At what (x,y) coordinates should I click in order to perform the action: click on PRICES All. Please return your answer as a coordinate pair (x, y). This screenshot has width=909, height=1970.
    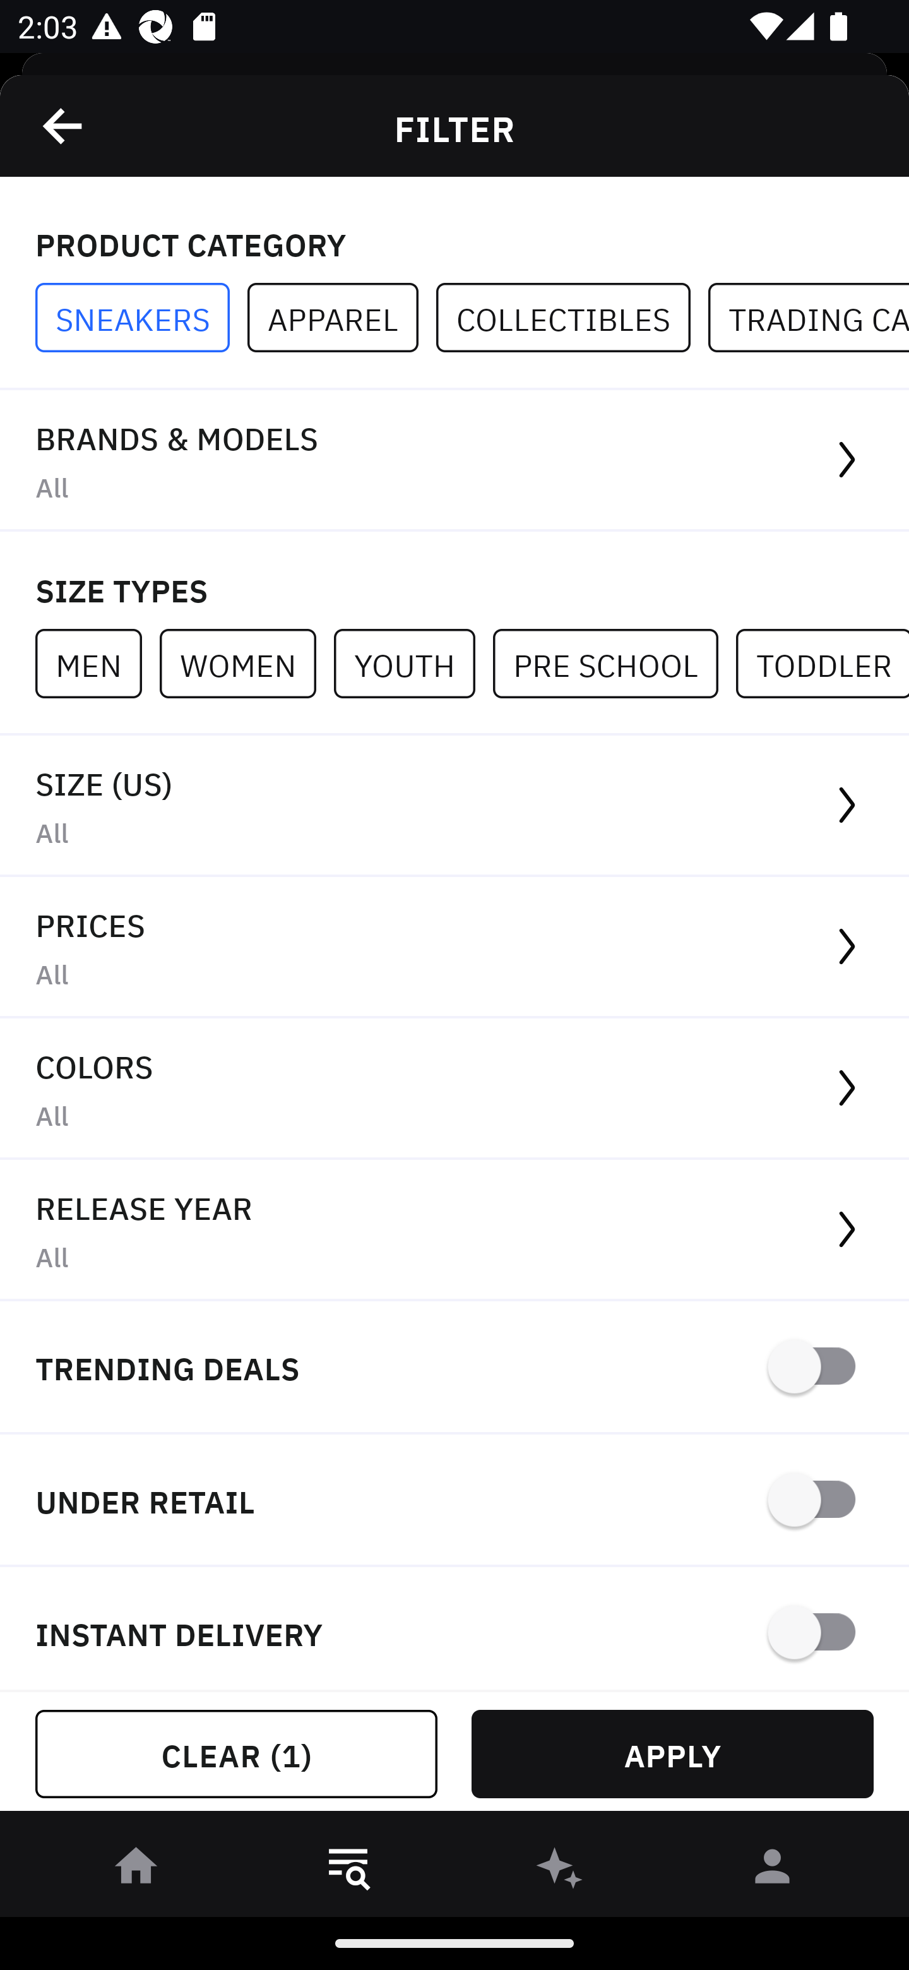
    Looking at the image, I should click on (454, 947).